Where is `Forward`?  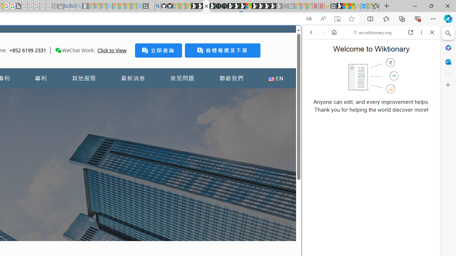
Forward is located at coordinates (323, 32).